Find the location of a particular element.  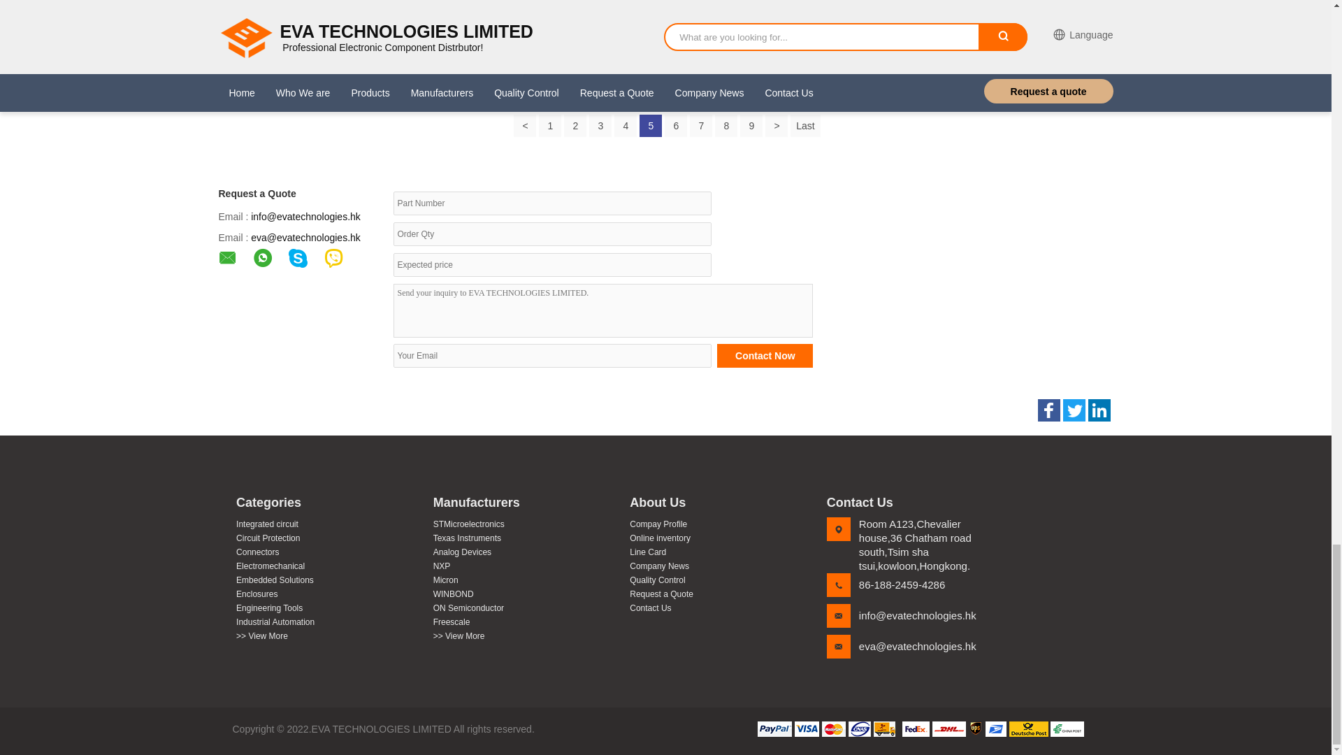

1 is located at coordinates (549, 126).